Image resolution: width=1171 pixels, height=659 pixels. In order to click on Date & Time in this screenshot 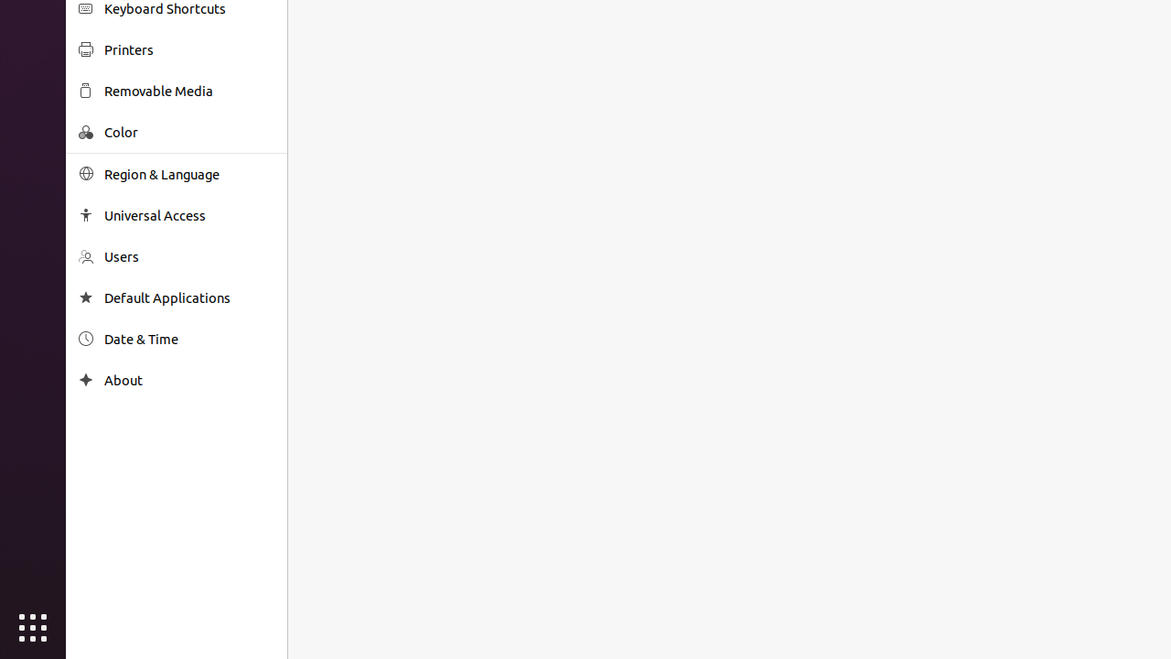, I will do `click(189, 339)`.